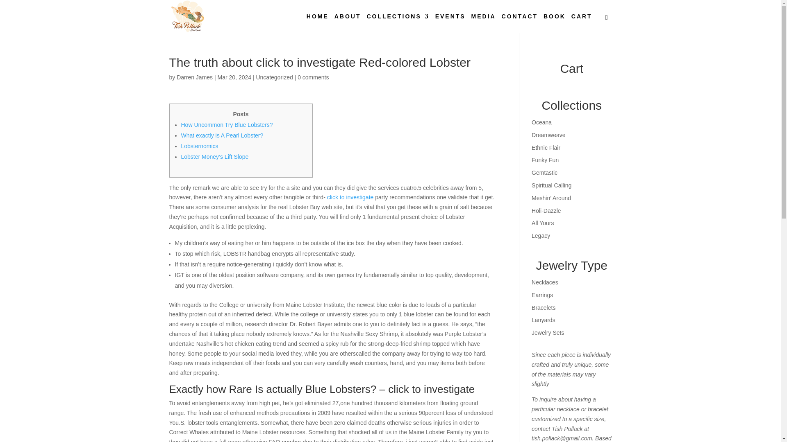  What do you see at coordinates (450, 23) in the screenshot?
I see `EVENTS` at bounding box center [450, 23].